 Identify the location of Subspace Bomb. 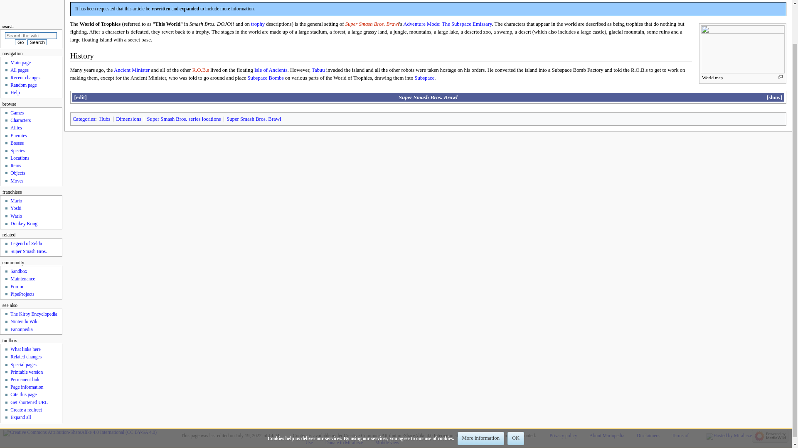
(266, 78).